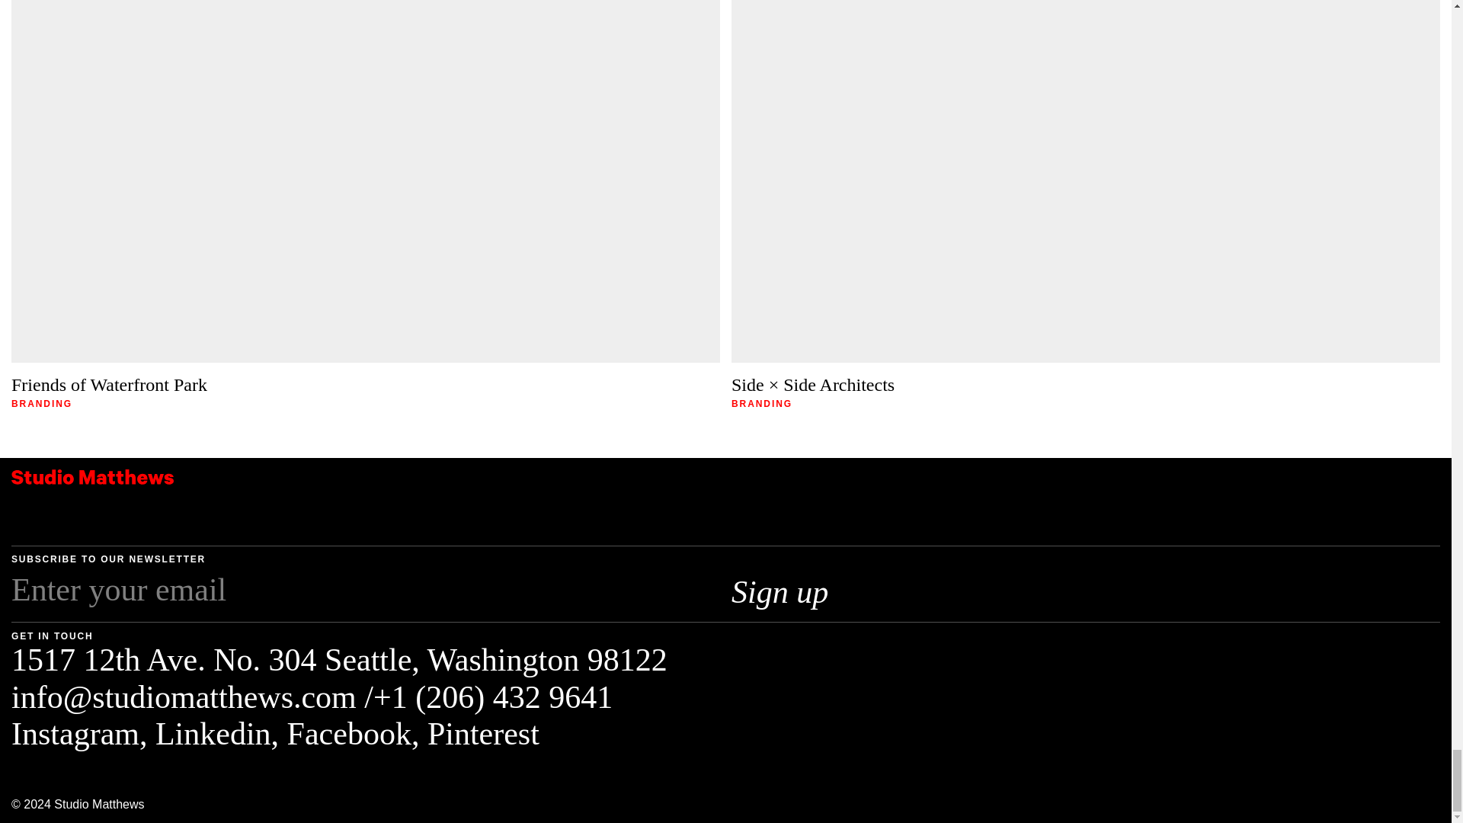  Describe the element at coordinates (213, 733) in the screenshot. I see `Linkedin` at that location.